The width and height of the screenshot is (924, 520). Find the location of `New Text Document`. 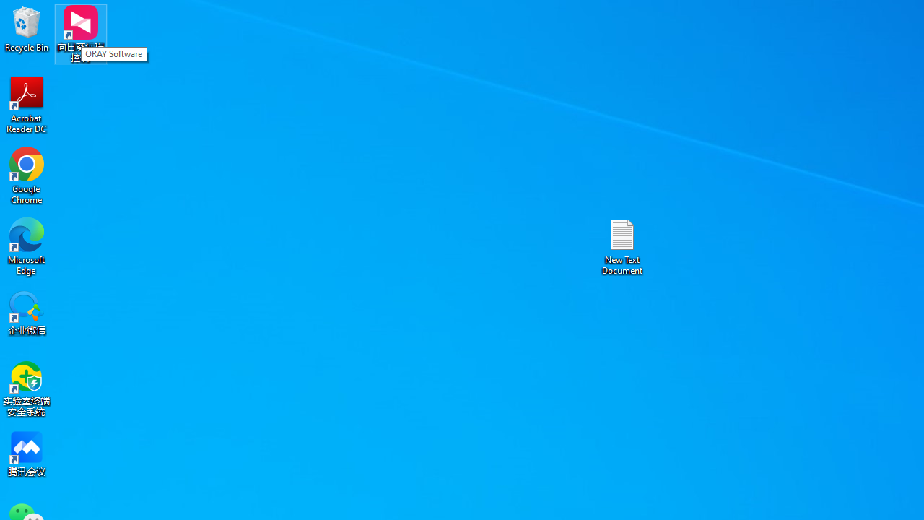

New Text Document is located at coordinates (622, 246).